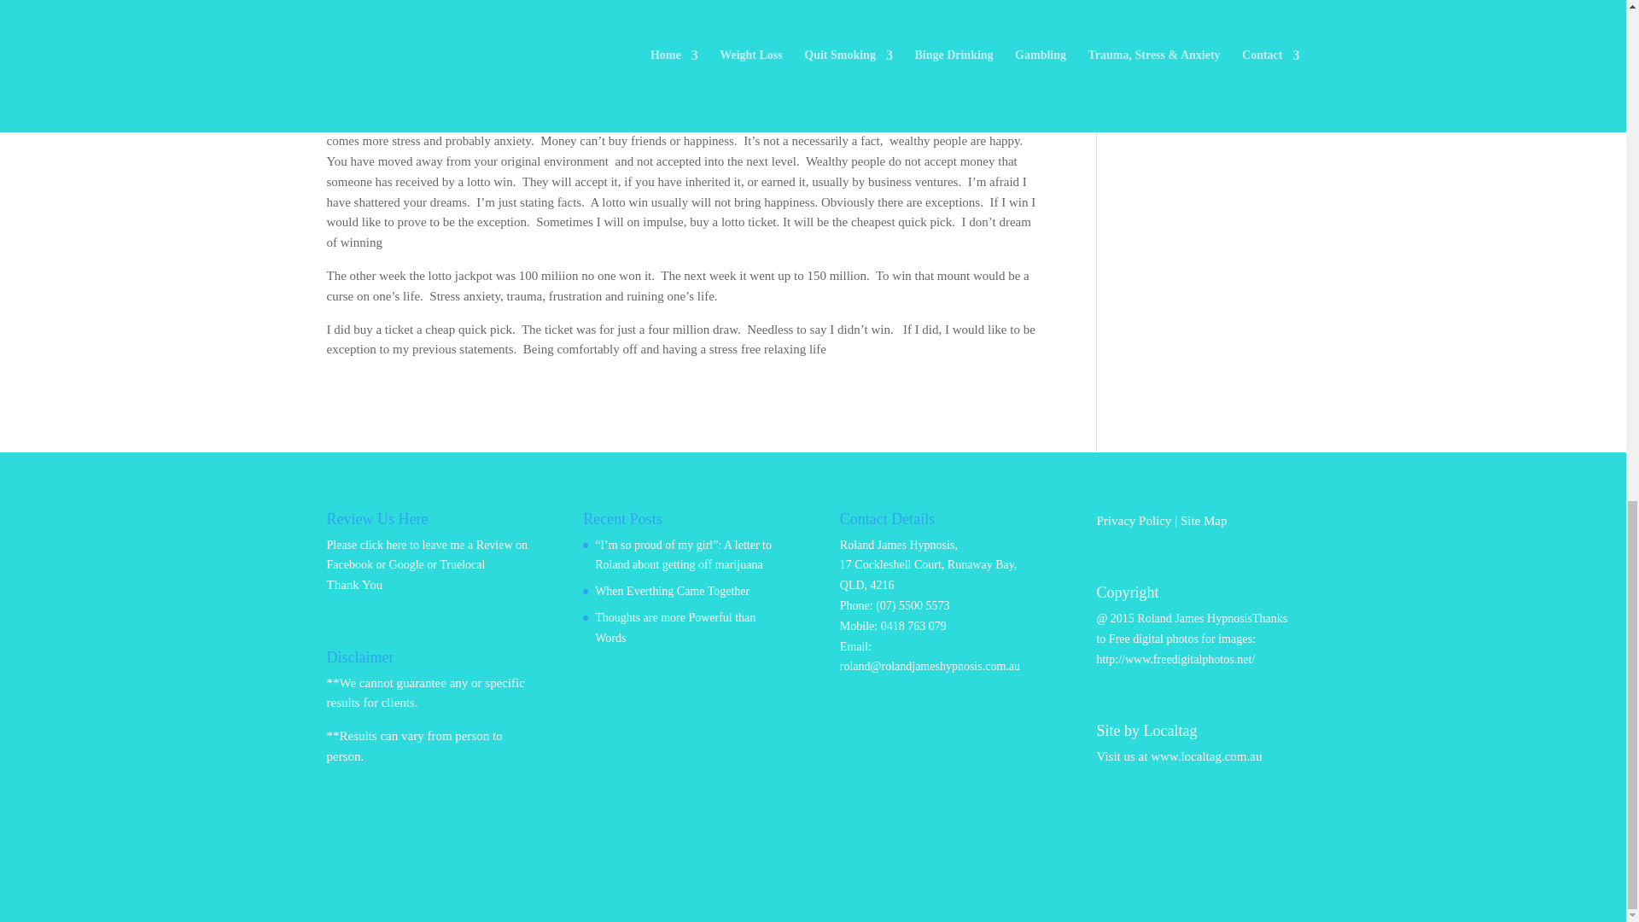 The height and width of the screenshot is (922, 1639). Describe the element at coordinates (671, 591) in the screenshot. I see `When Everthing Came Together` at that location.